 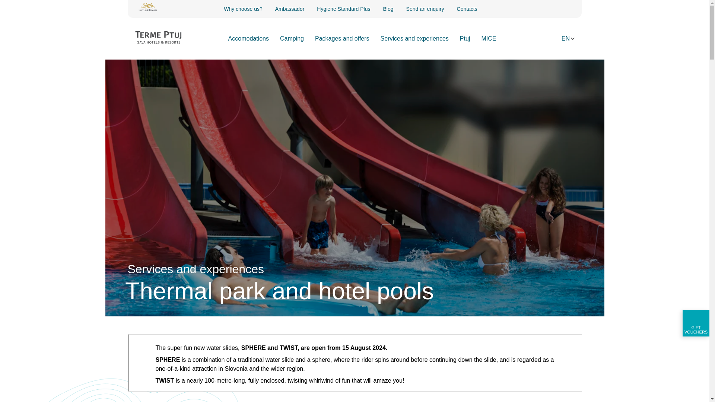 What do you see at coordinates (292, 38) in the screenshot?
I see `Camping` at bounding box center [292, 38].